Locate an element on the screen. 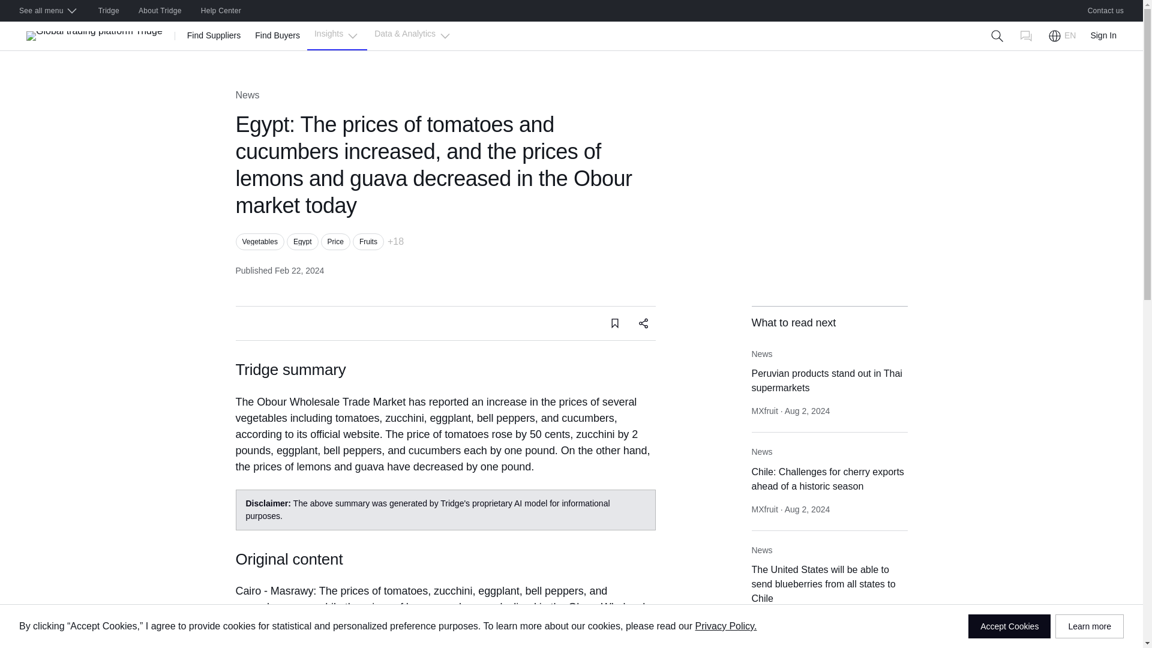  Help Center is located at coordinates (221, 11).